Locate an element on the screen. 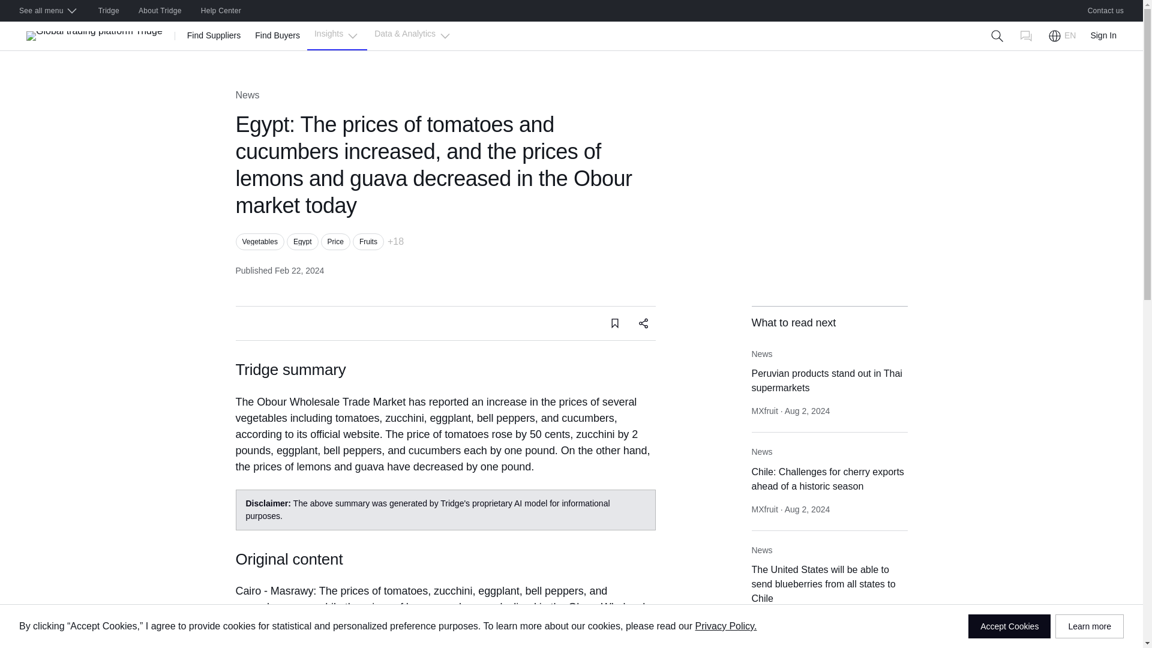  Help Center is located at coordinates (221, 11).